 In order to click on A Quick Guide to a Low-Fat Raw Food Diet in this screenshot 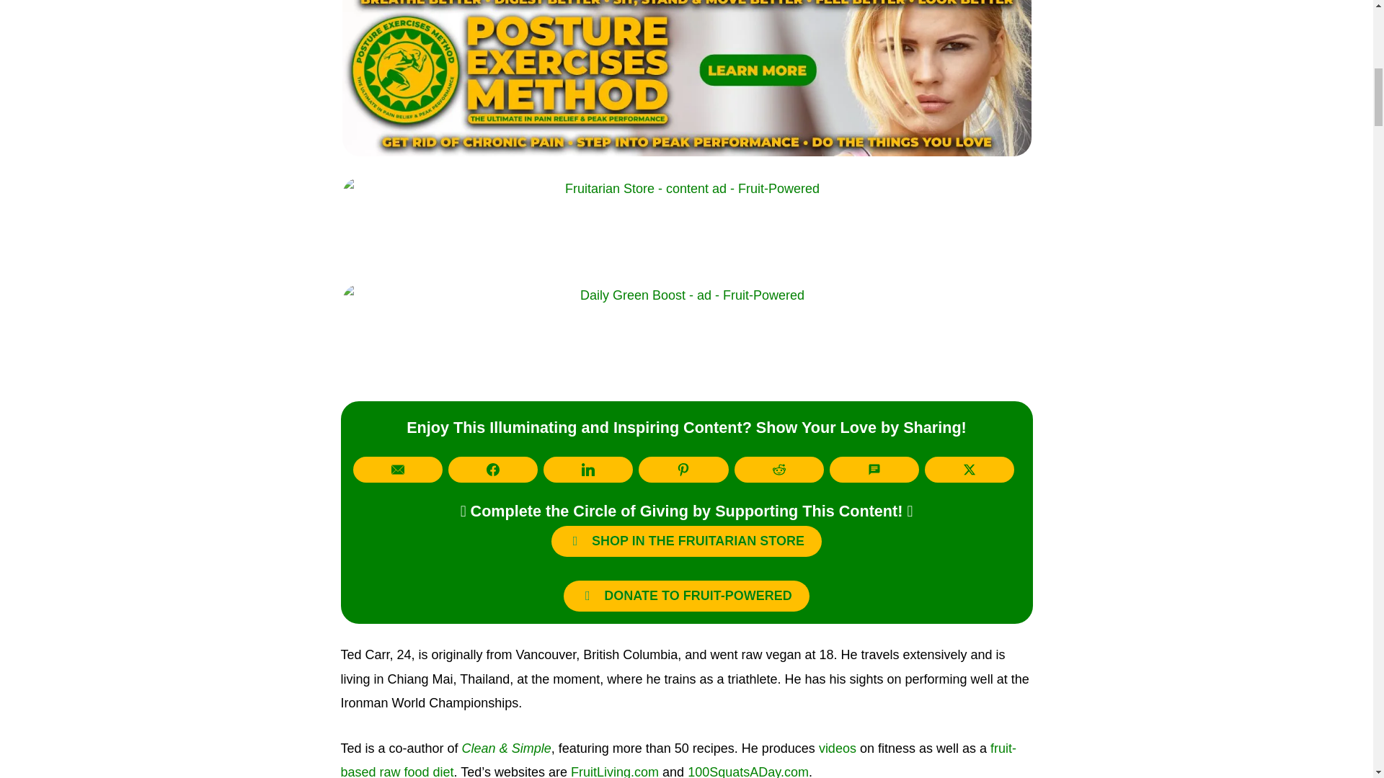, I will do `click(678, 759)`.